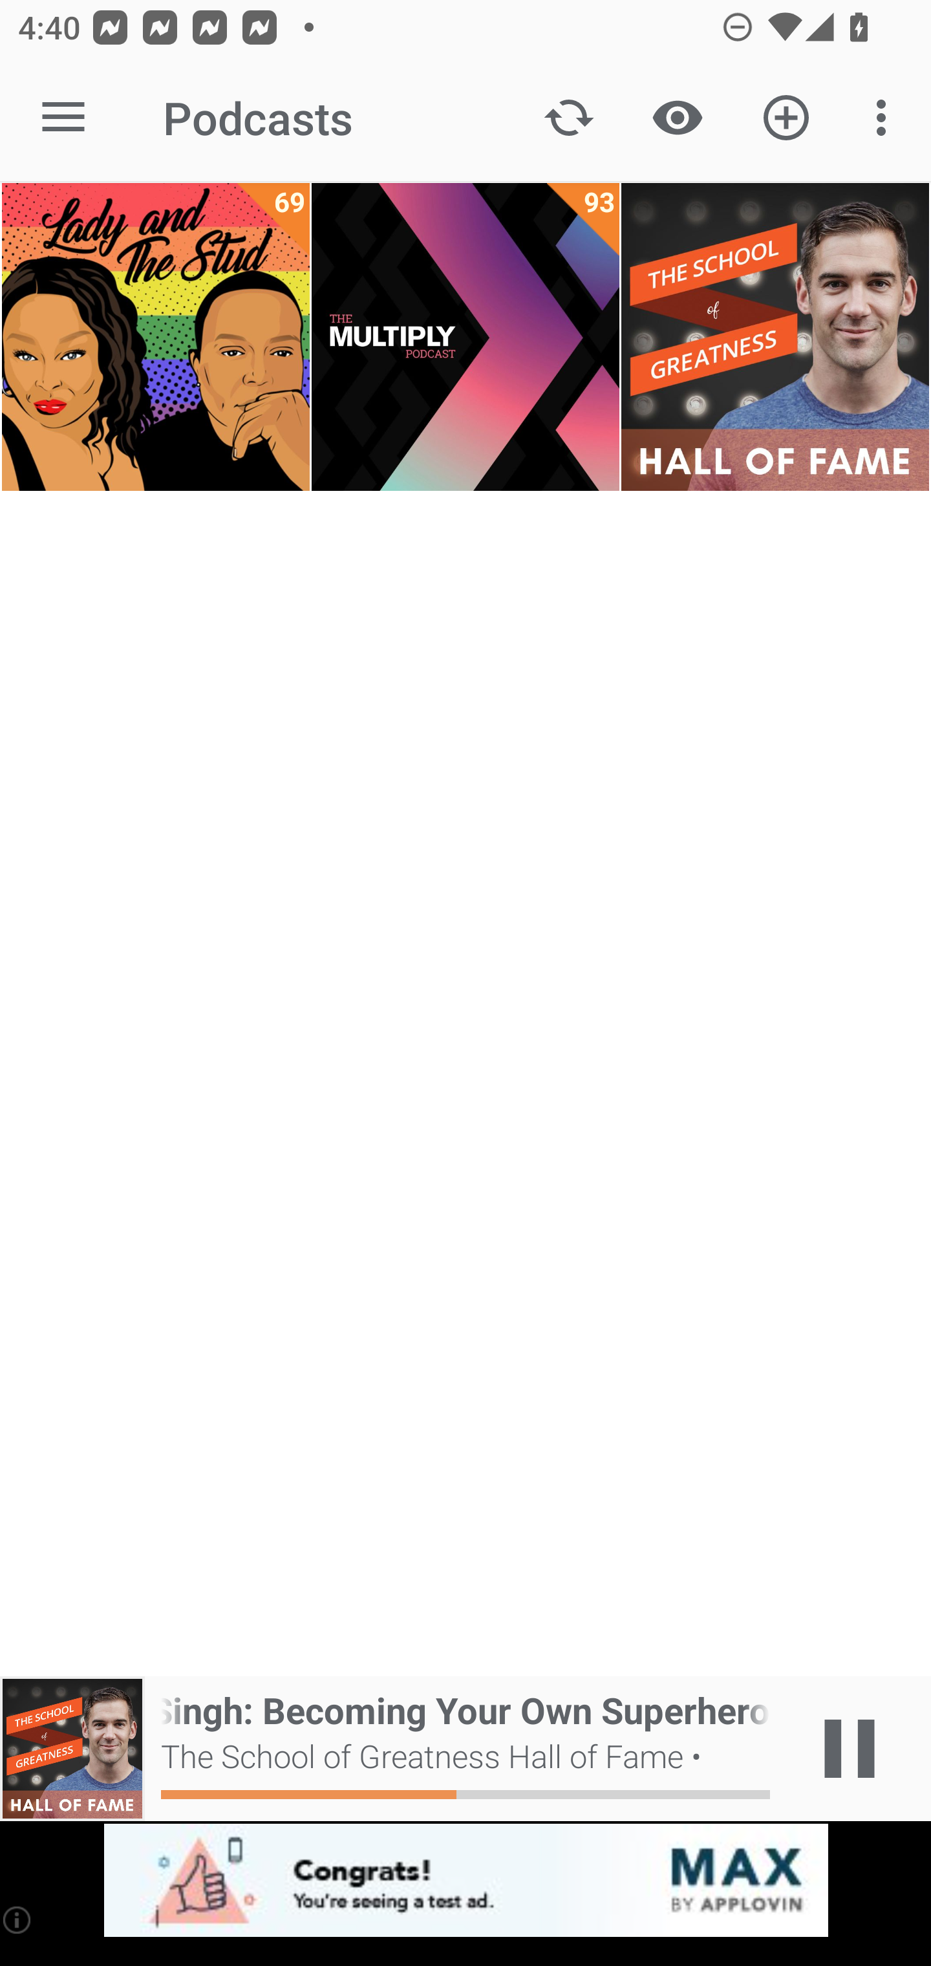  Describe the element at coordinates (569, 118) in the screenshot. I see `Update` at that location.